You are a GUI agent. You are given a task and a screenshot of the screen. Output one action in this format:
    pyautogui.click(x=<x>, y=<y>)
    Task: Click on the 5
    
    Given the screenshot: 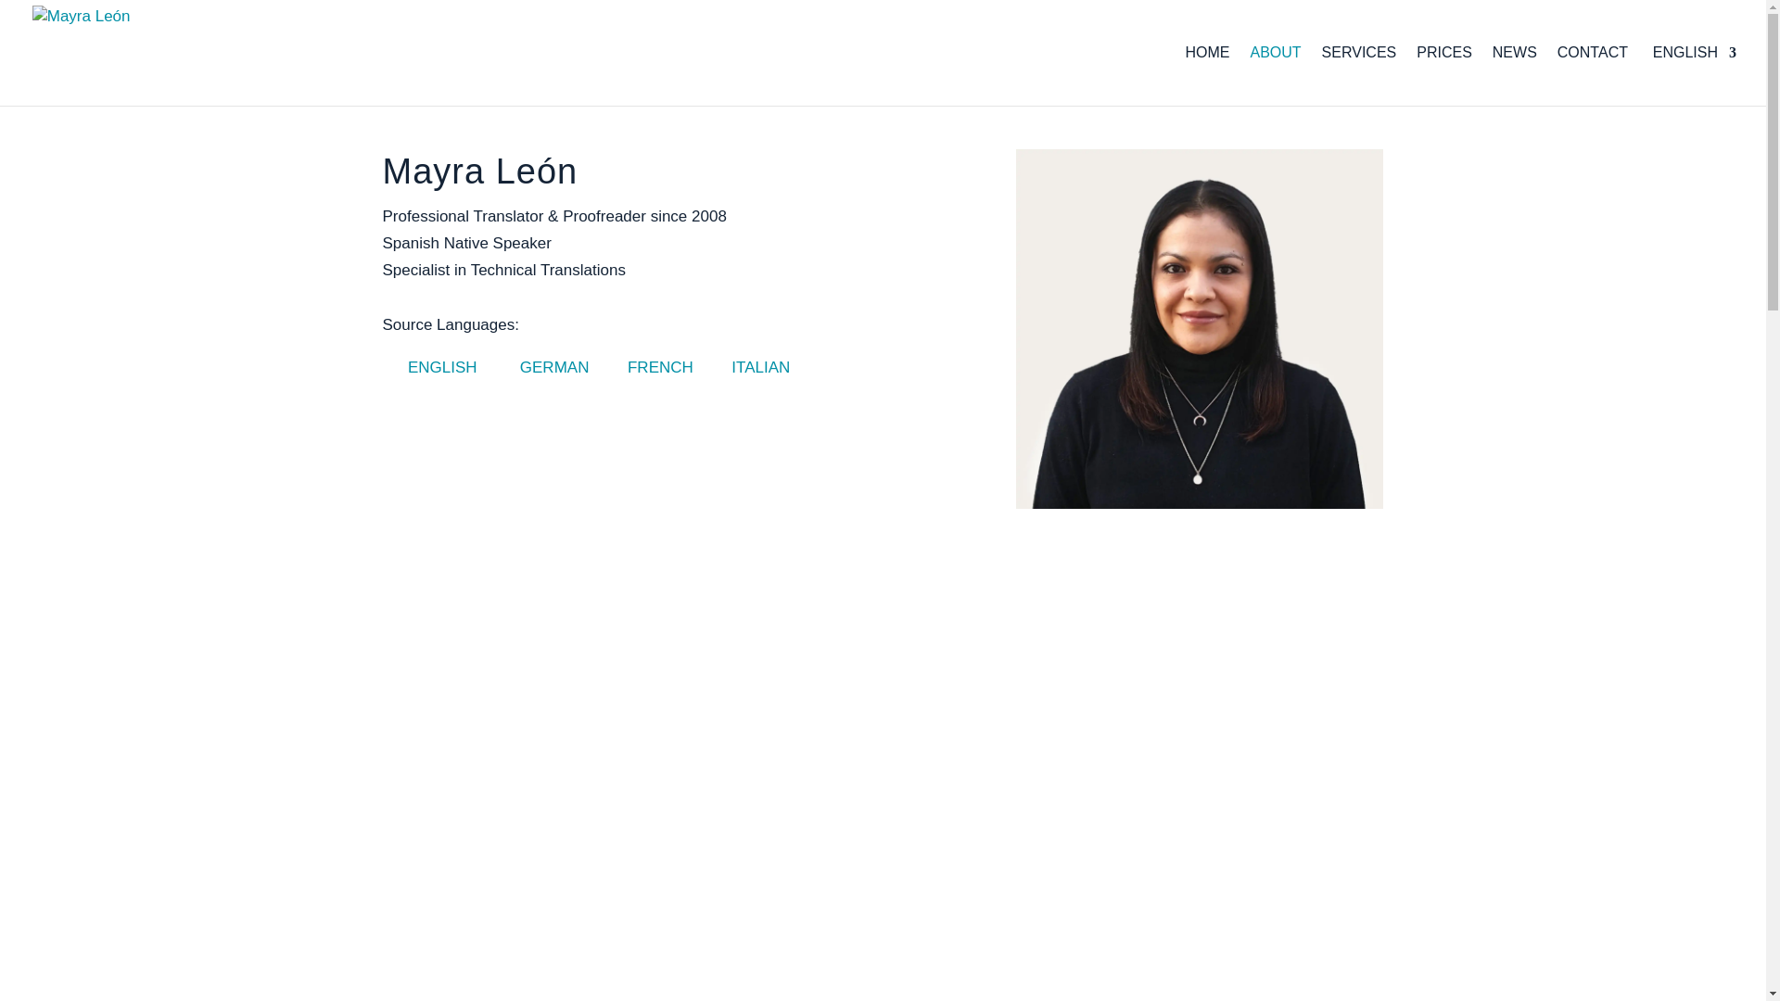 What is the action you would take?
    pyautogui.click(x=1200, y=328)
    